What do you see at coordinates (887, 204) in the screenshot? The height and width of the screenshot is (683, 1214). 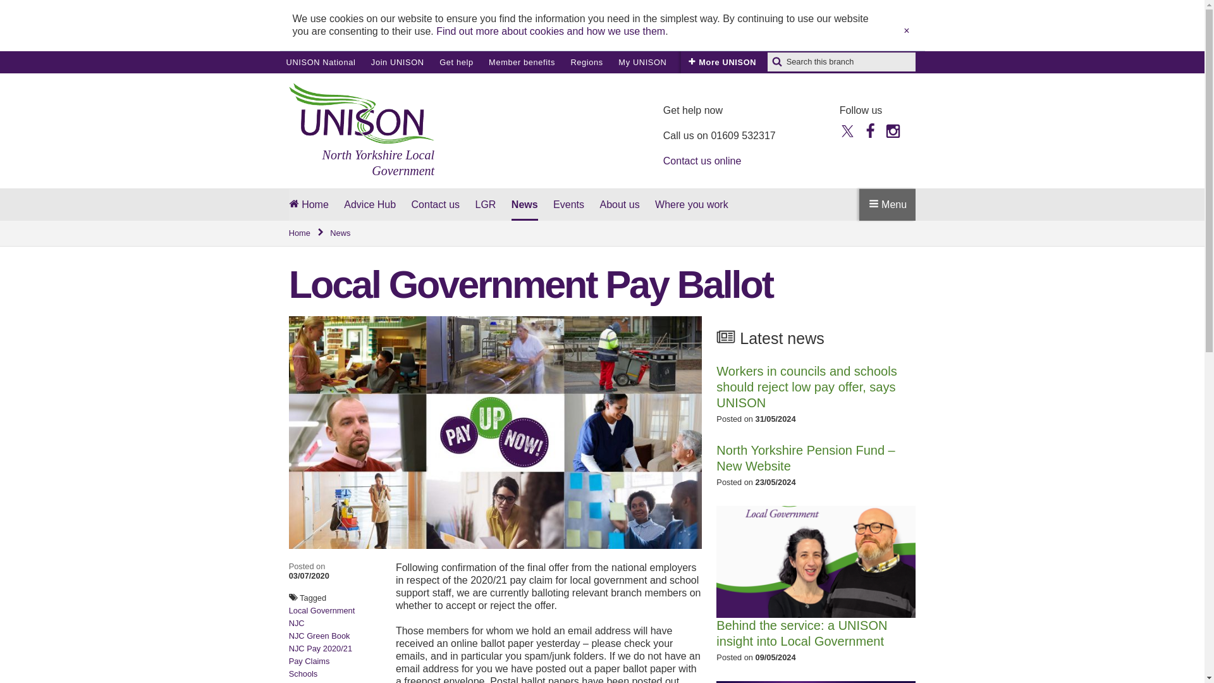 I see `Menu` at bounding box center [887, 204].